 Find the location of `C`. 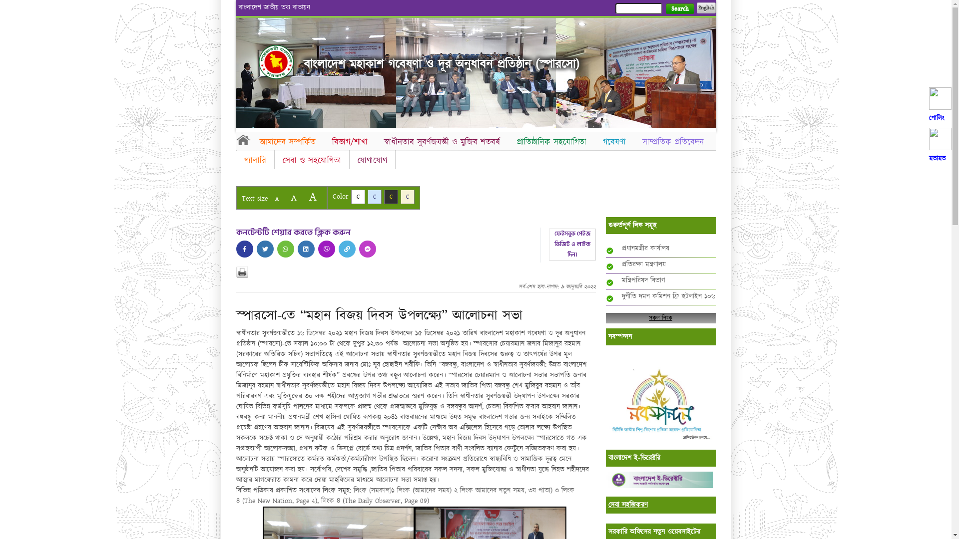

C is located at coordinates (375, 197).